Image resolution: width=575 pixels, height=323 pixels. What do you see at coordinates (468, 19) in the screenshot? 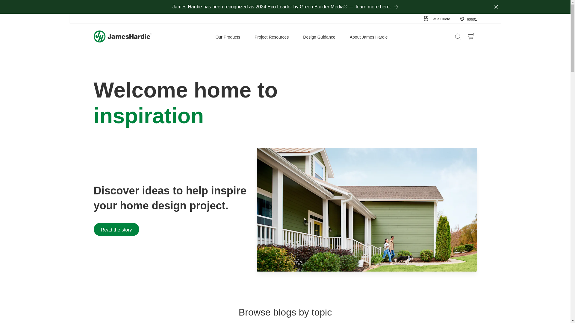
I see `60601` at bounding box center [468, 19].